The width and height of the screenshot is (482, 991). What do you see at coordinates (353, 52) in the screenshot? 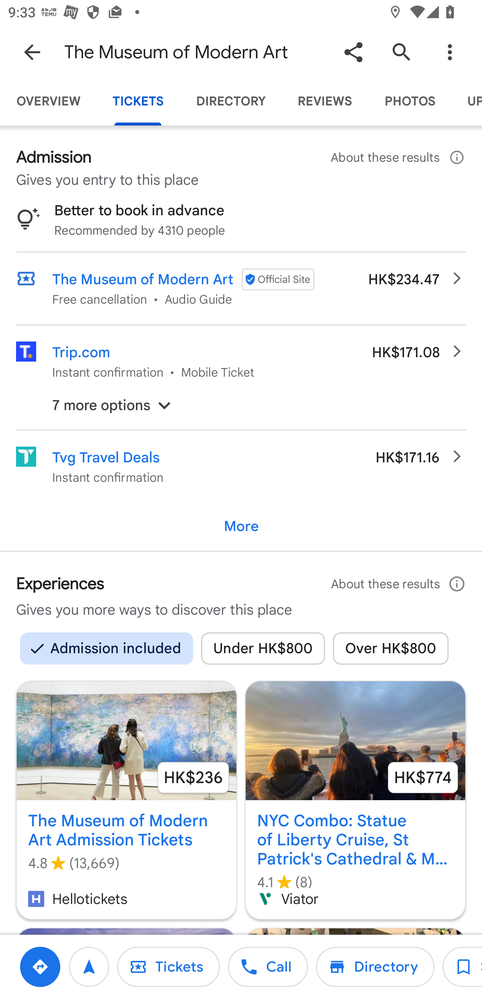
I see `Share` at bounding box center [353, 52].